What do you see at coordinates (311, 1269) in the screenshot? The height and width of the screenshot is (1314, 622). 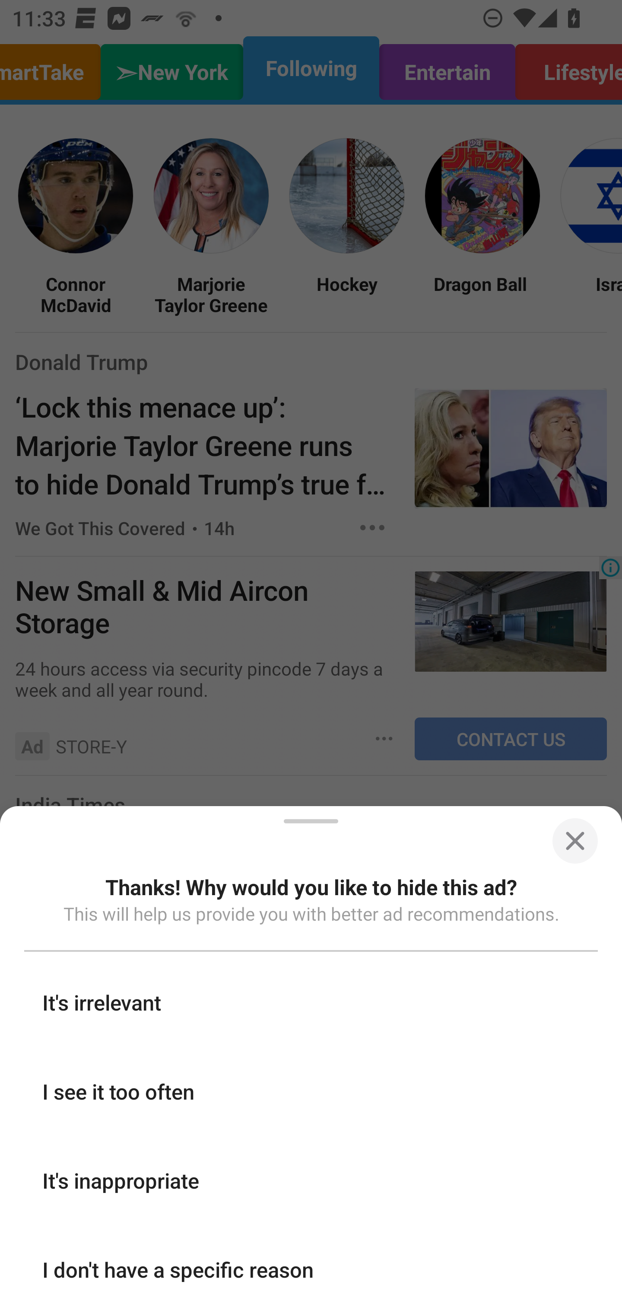 I see `I don't have a specific reason` at bounding box center [311, 1269].